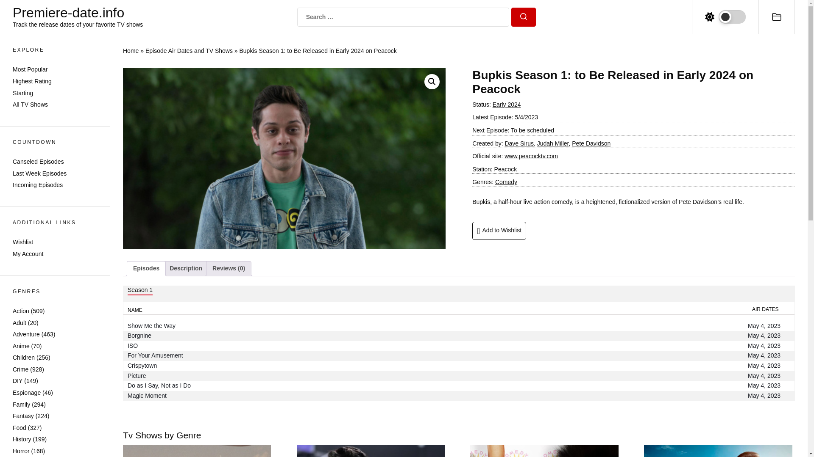 The image size is (814, 457). Describe the element at coordinates (23, 93) in the screenshot. I see `Starting` at that location.